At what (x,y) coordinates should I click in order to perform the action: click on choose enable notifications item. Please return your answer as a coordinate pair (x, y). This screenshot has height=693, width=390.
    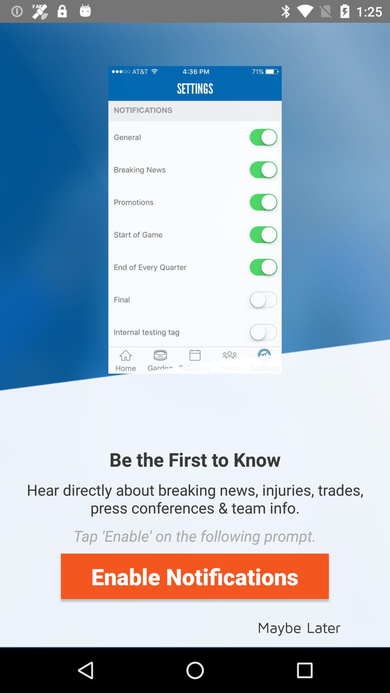
    Looking at the image, I should click on (195, 576).